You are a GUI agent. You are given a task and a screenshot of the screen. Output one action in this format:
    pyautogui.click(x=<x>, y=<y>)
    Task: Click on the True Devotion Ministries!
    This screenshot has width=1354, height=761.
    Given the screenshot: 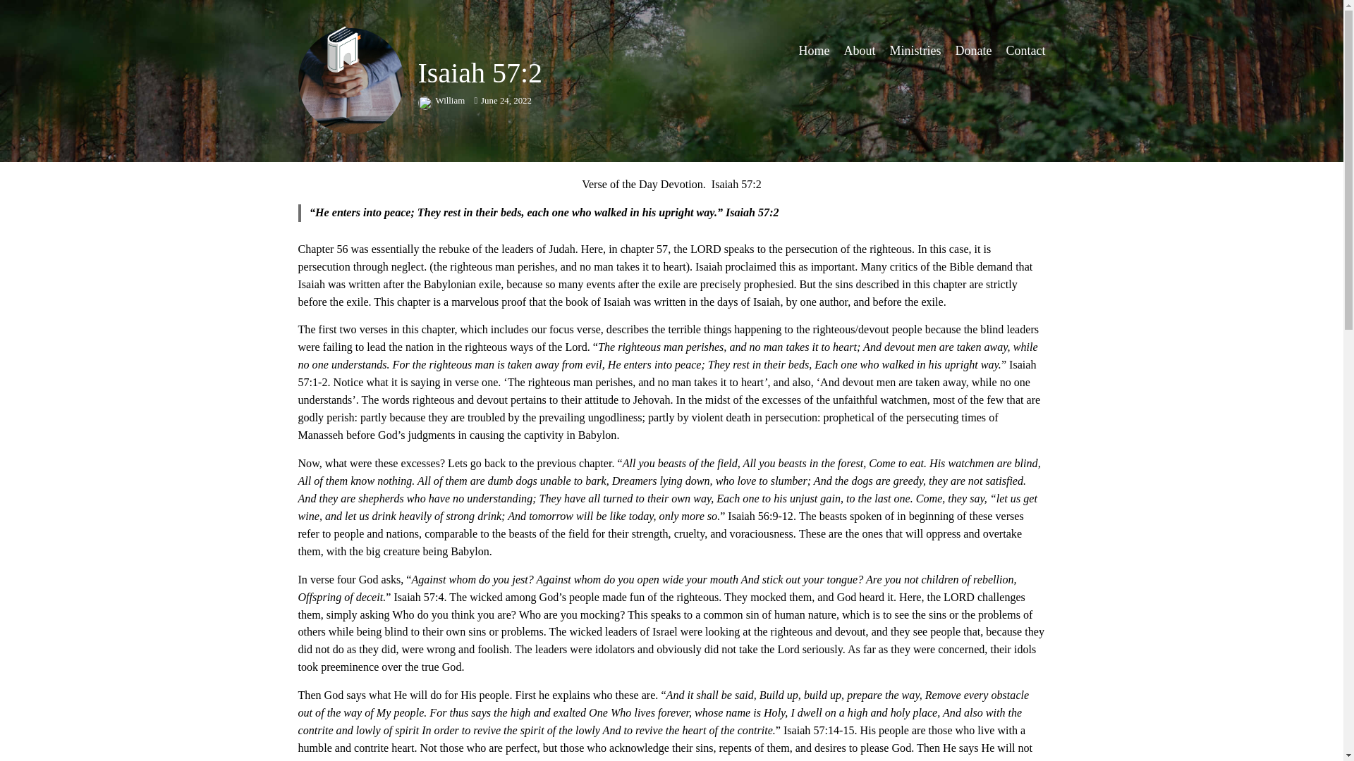 What is the action you would take?
    pyautogui.click(x=394, y=51)
    